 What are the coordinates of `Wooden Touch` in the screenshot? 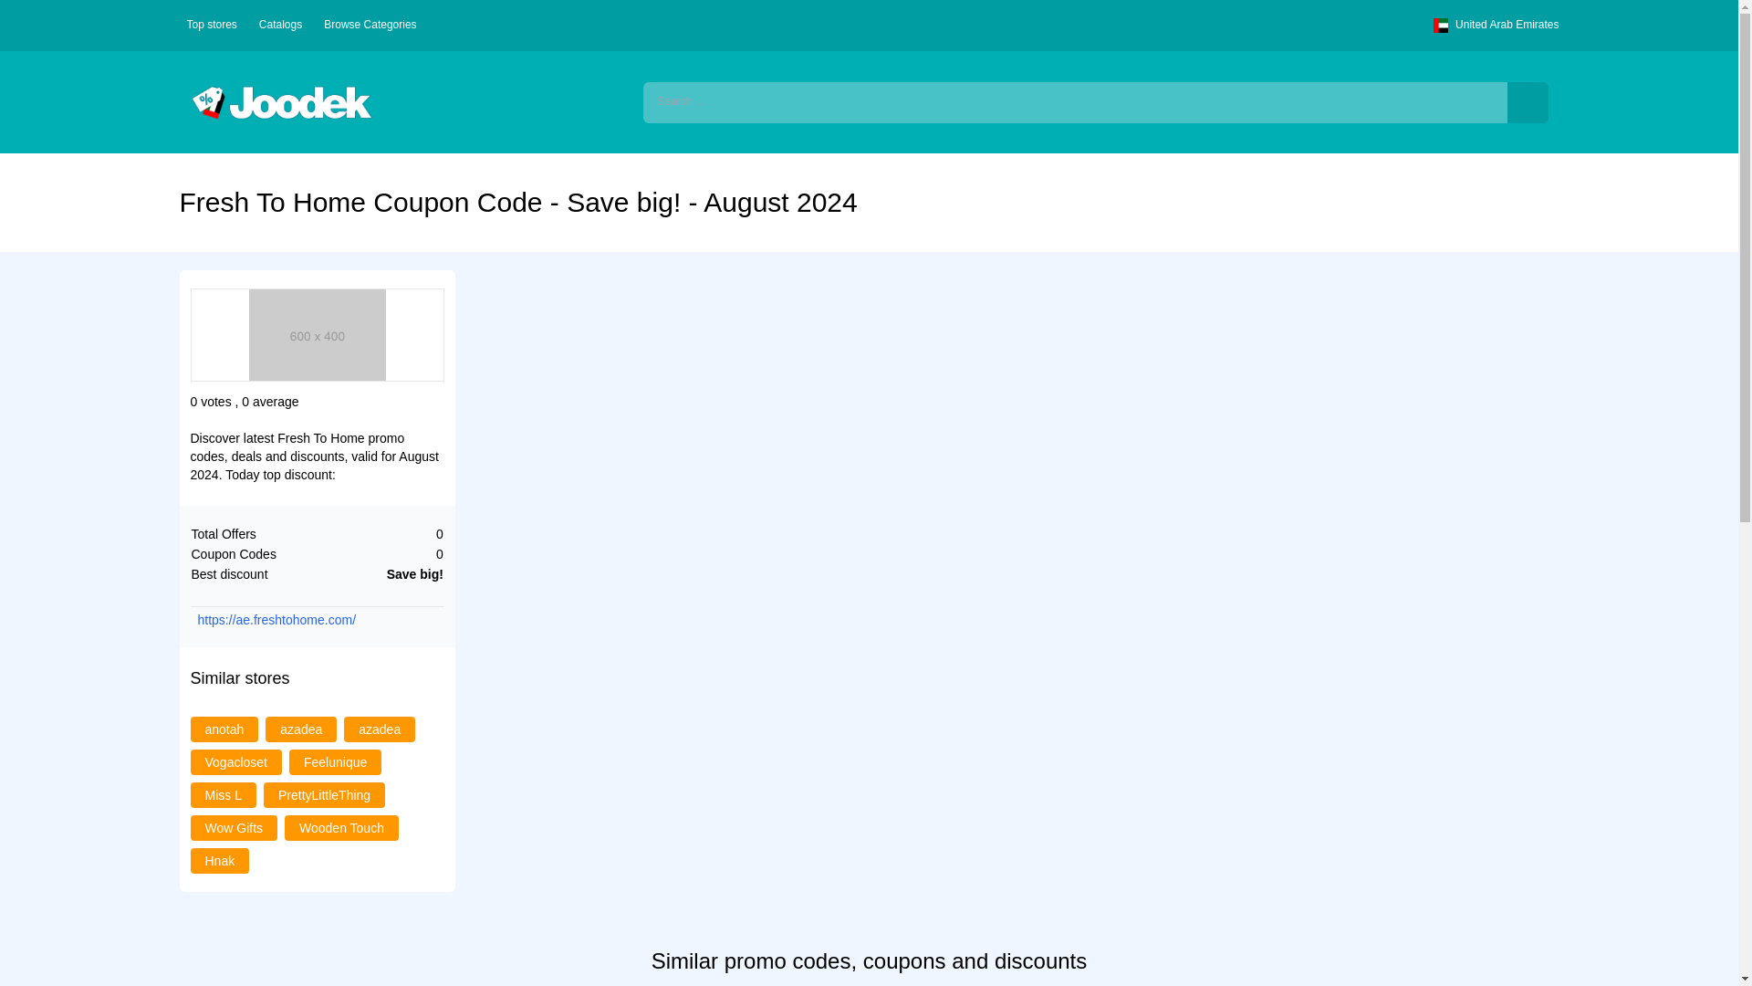 It's located at (341, 827).